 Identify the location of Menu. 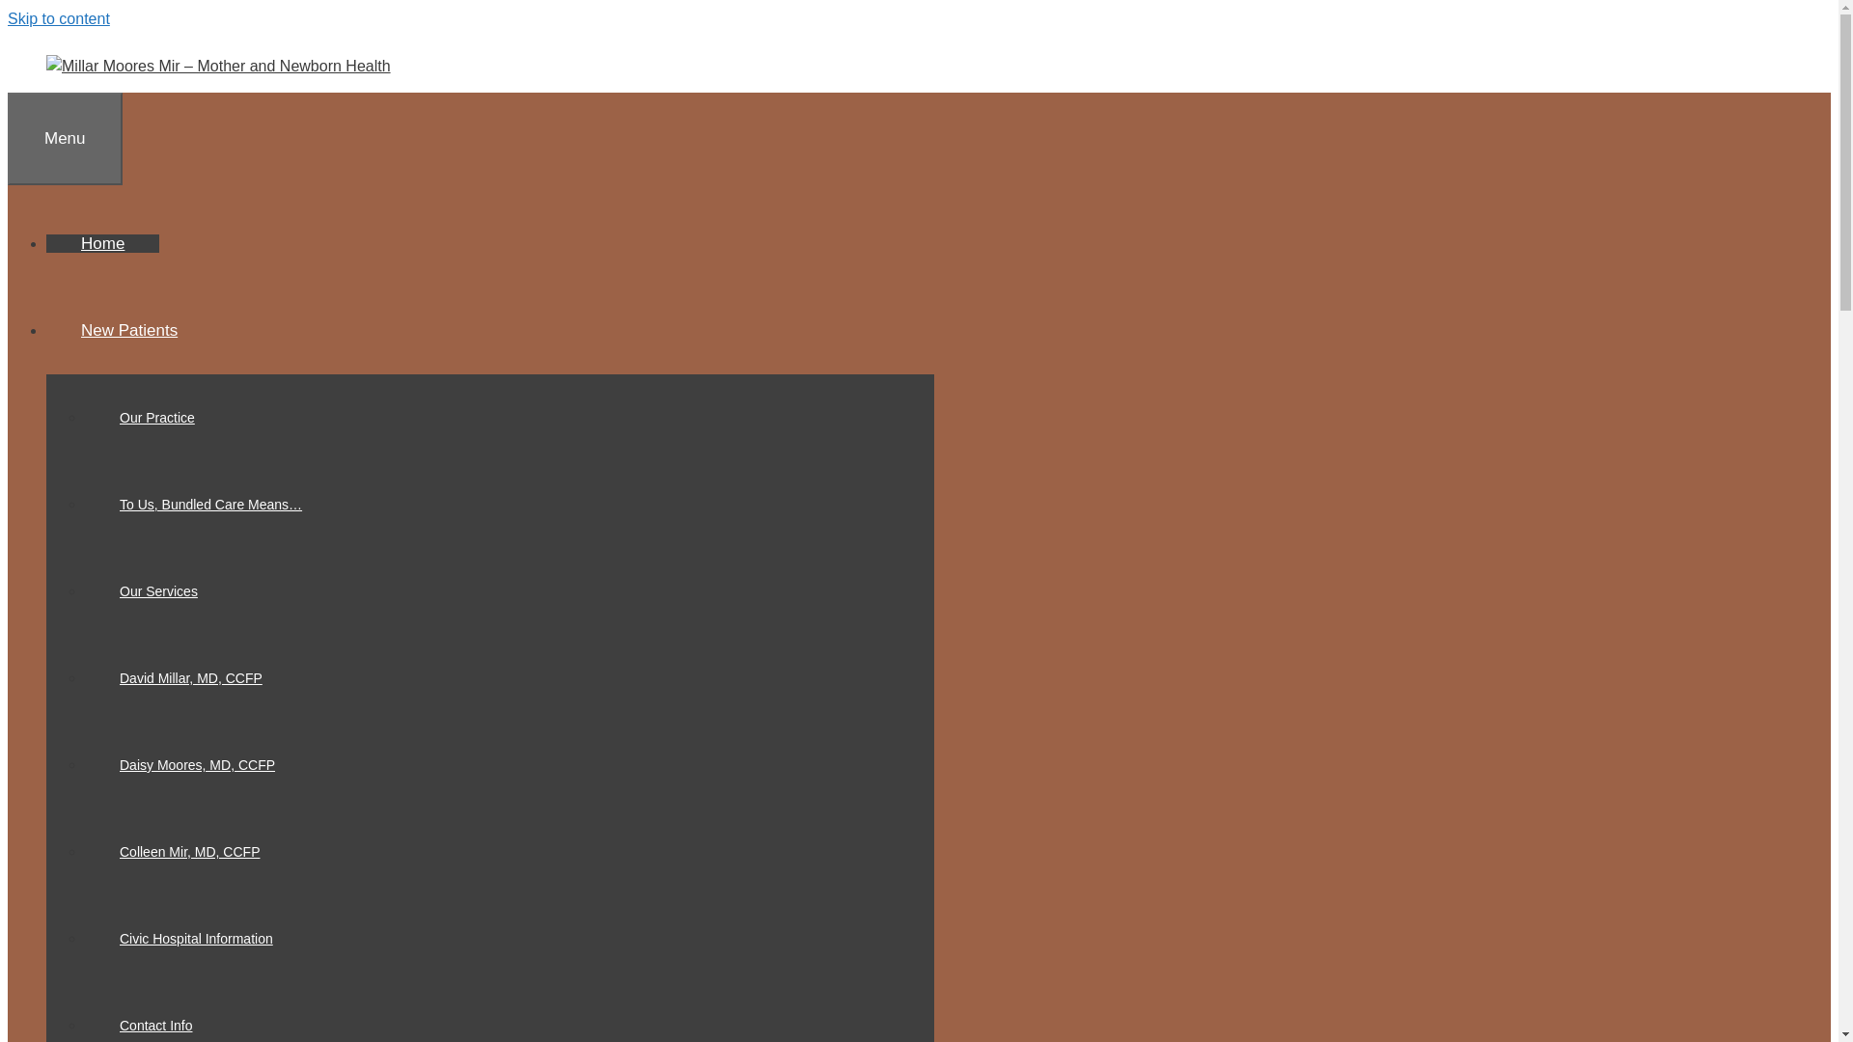
(64, 139).